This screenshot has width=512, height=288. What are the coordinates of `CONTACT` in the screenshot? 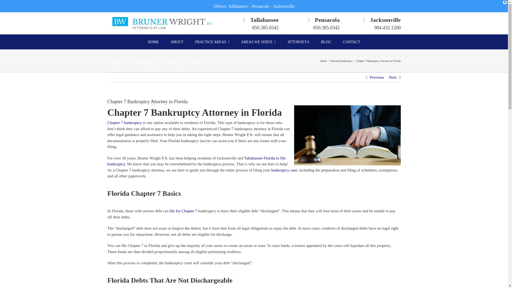 It's located at (351, 42).